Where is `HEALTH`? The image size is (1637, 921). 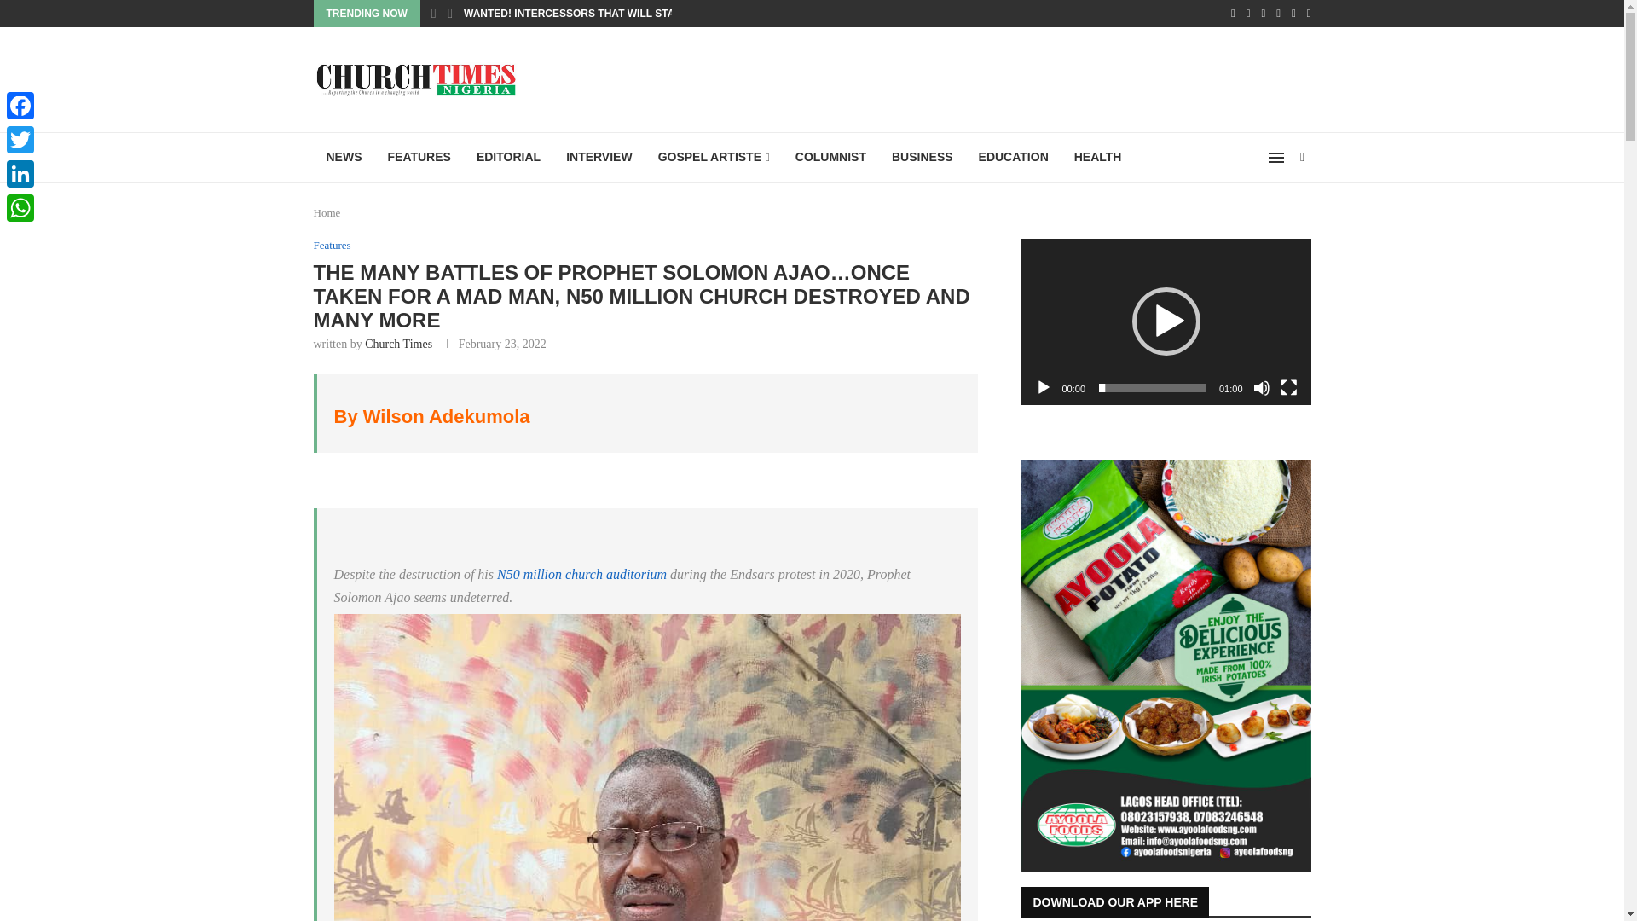
HEALTH is located at coordinates (1097, 157).